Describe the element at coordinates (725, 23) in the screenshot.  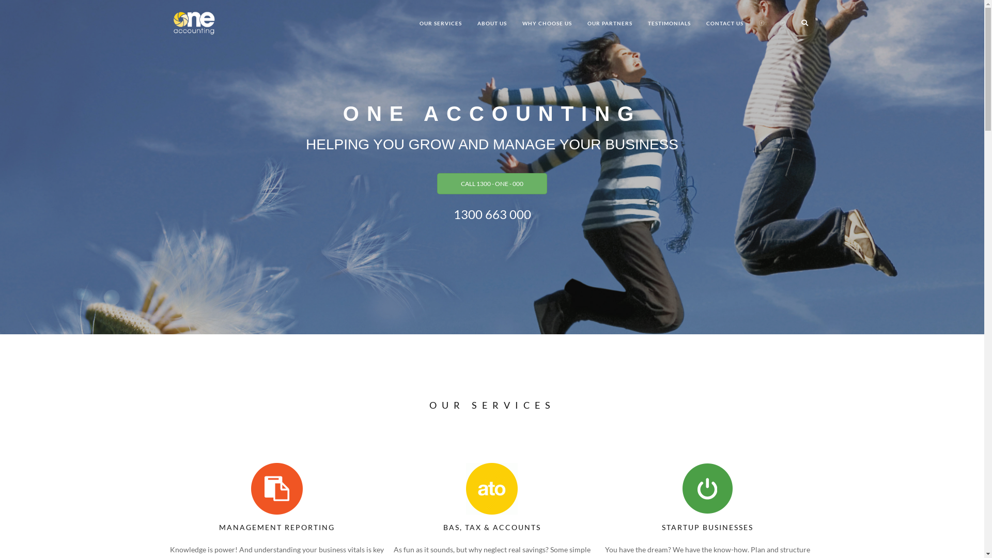
I see `CONTACT US` at that location.